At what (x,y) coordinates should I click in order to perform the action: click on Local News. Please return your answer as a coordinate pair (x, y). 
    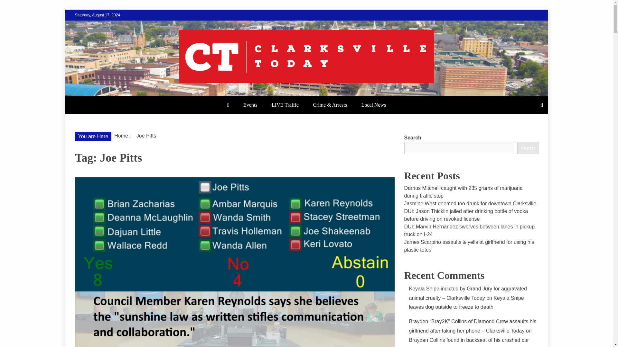
    Looking at the image, I should click on (373, 105).